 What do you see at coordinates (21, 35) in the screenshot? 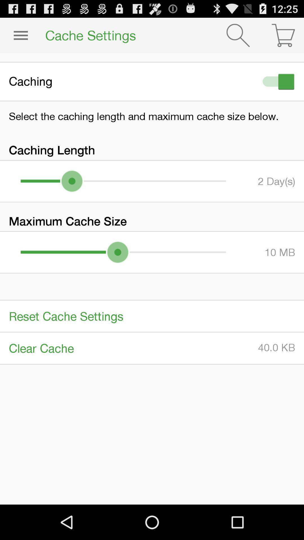
I see `more options` at bounding box center [21, 35].